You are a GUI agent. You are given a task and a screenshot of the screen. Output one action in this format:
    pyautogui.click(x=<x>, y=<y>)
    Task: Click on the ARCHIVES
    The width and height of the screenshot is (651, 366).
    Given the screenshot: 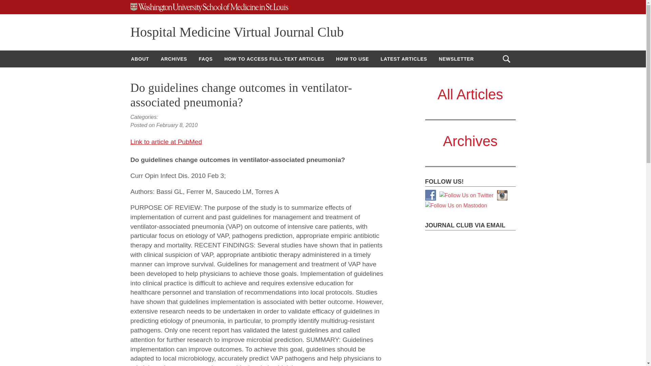 What is the action you would take?
    pyautogui.click(x=174, y=59)
    